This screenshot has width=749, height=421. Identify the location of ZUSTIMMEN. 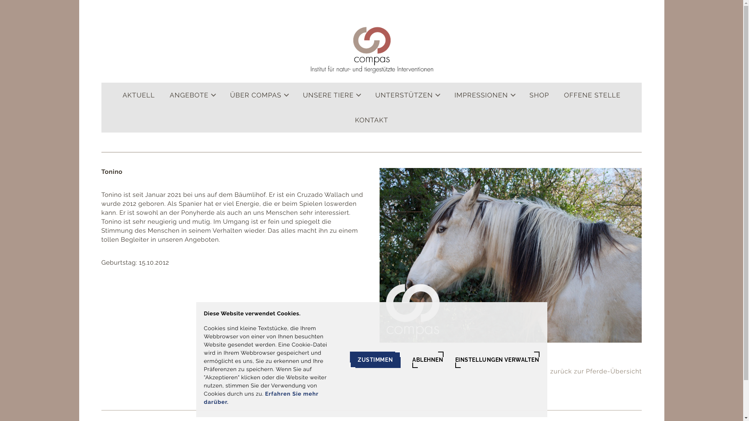
(375, 360).